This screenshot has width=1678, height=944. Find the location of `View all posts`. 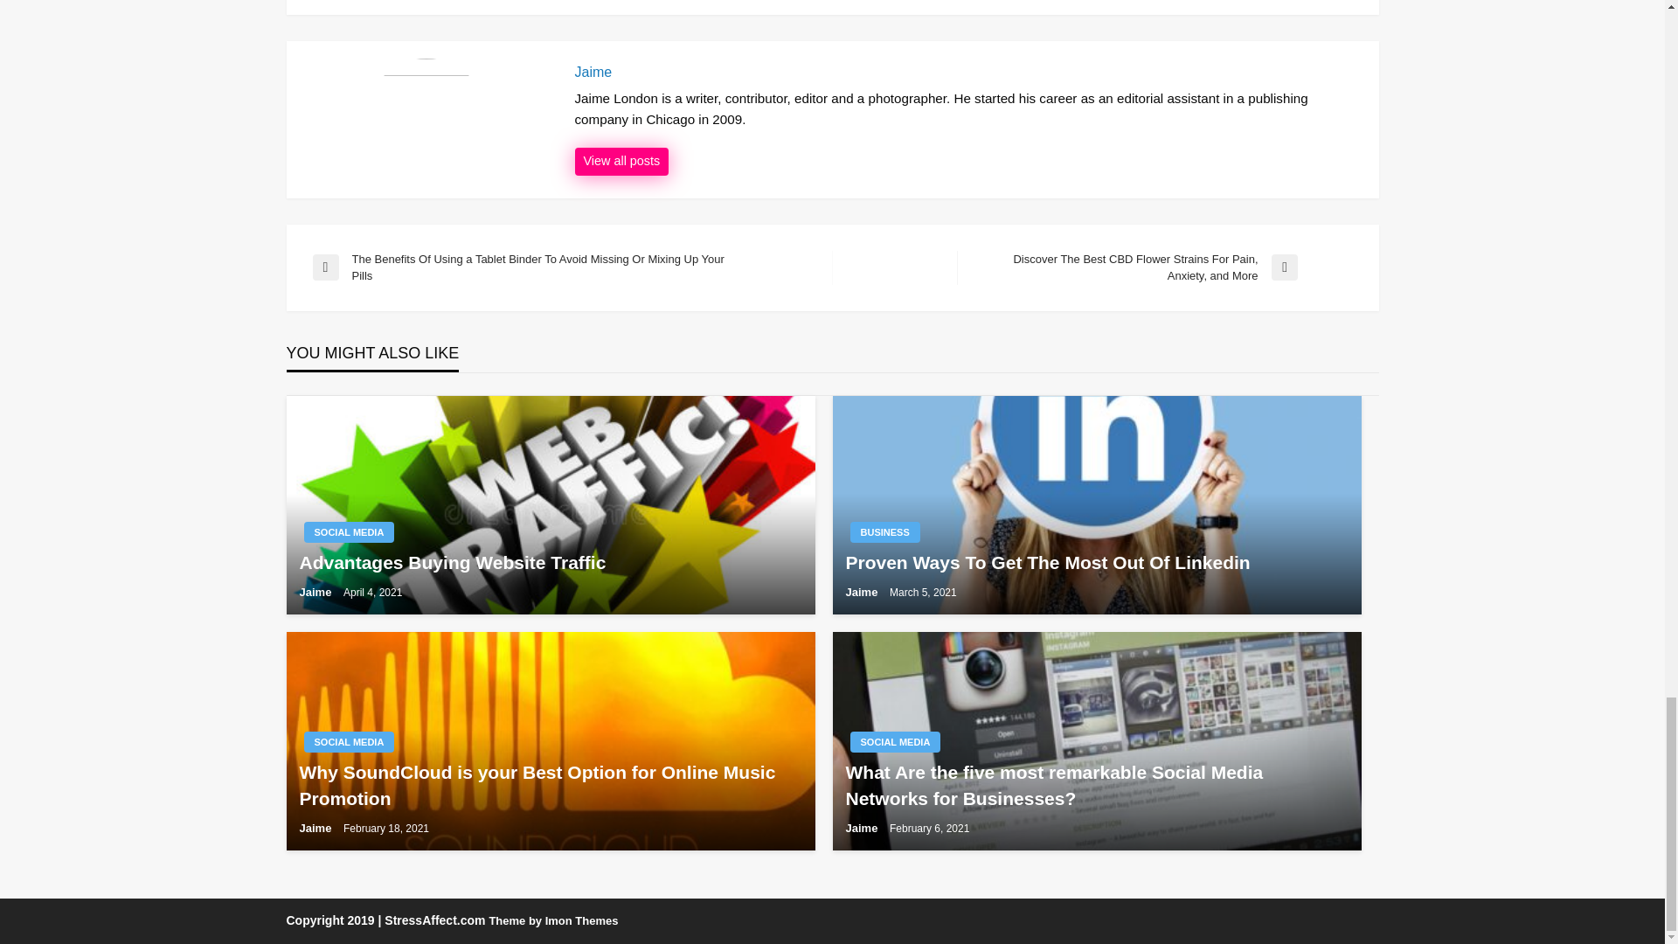

View all posts is located at coordinates (622, 161).